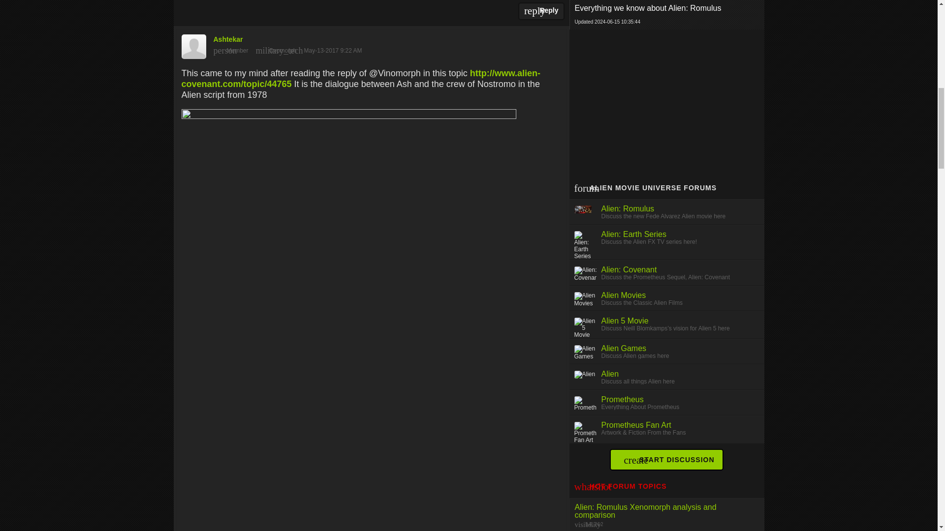 This screenshot has height=531, width=945. I want to click on Everything we know about Alien: Romulus, so click(667, 8).